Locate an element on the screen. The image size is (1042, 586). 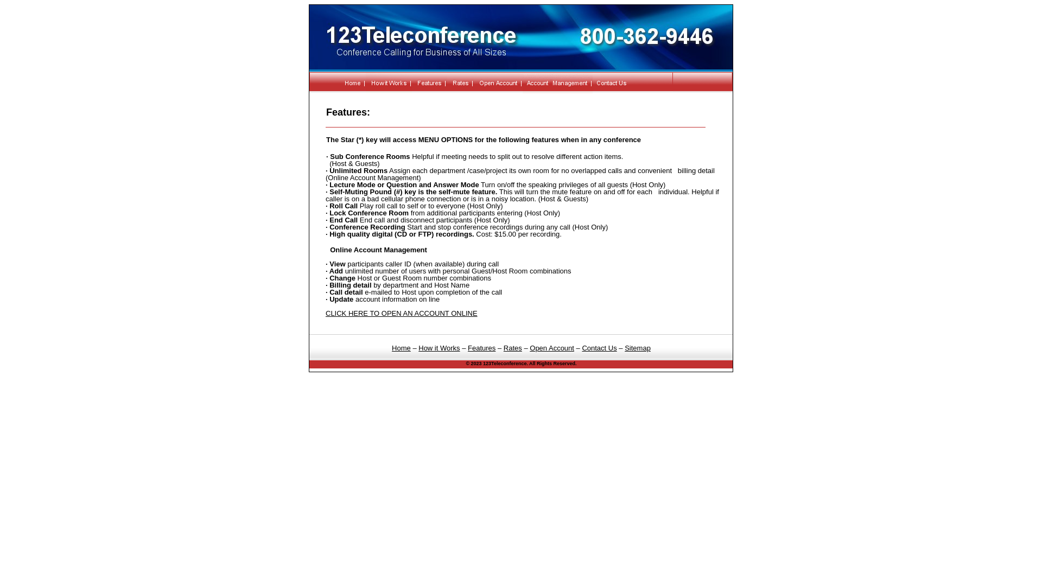
Sitemap is located at coordinates (638, 348).